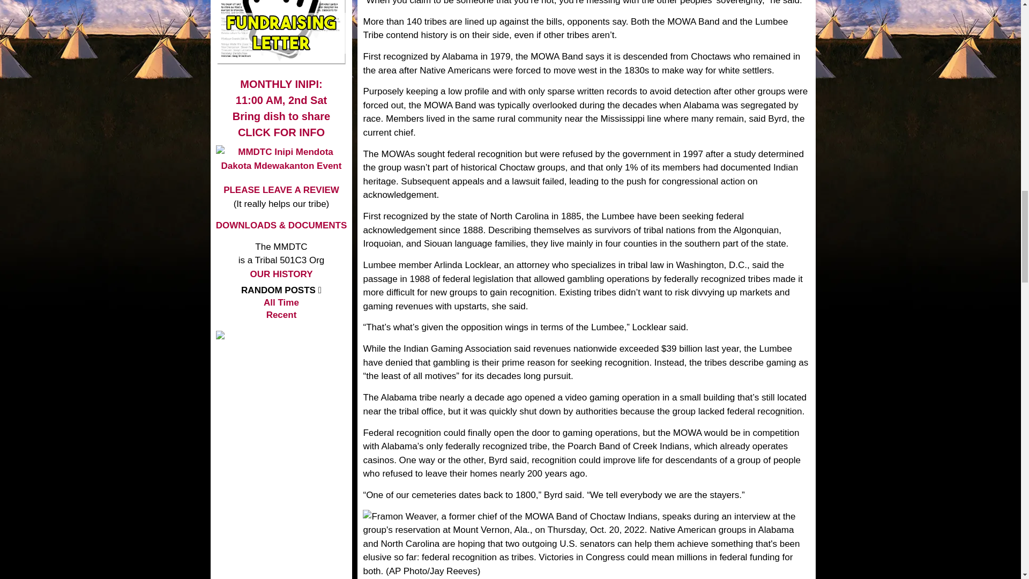  I want to click on OUR HISTORY, so click(281, 190).